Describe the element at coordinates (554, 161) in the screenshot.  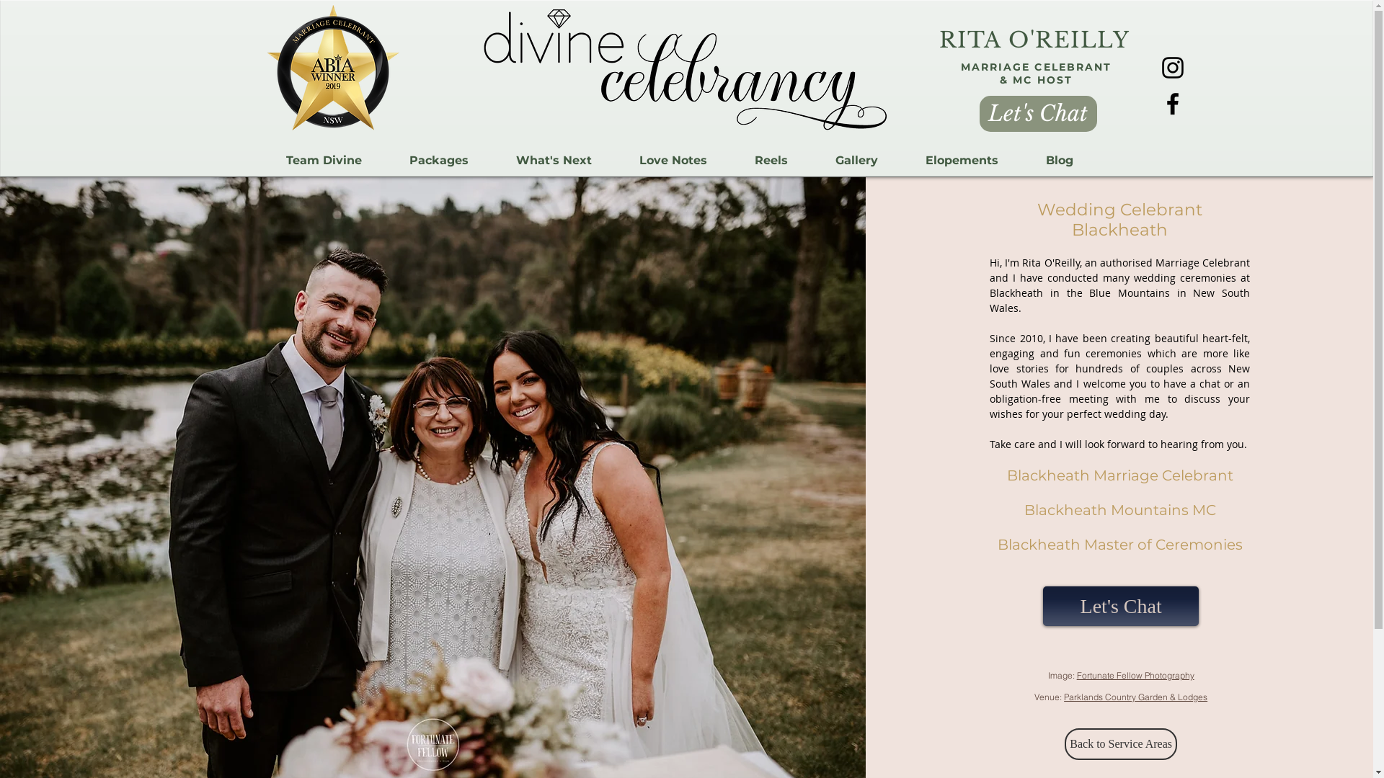
I see `What's Next` at that location.